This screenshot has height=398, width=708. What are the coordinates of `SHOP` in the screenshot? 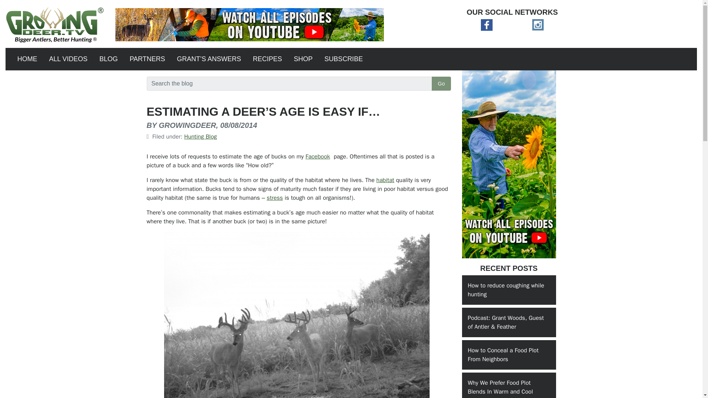 It's located at (303, 59).